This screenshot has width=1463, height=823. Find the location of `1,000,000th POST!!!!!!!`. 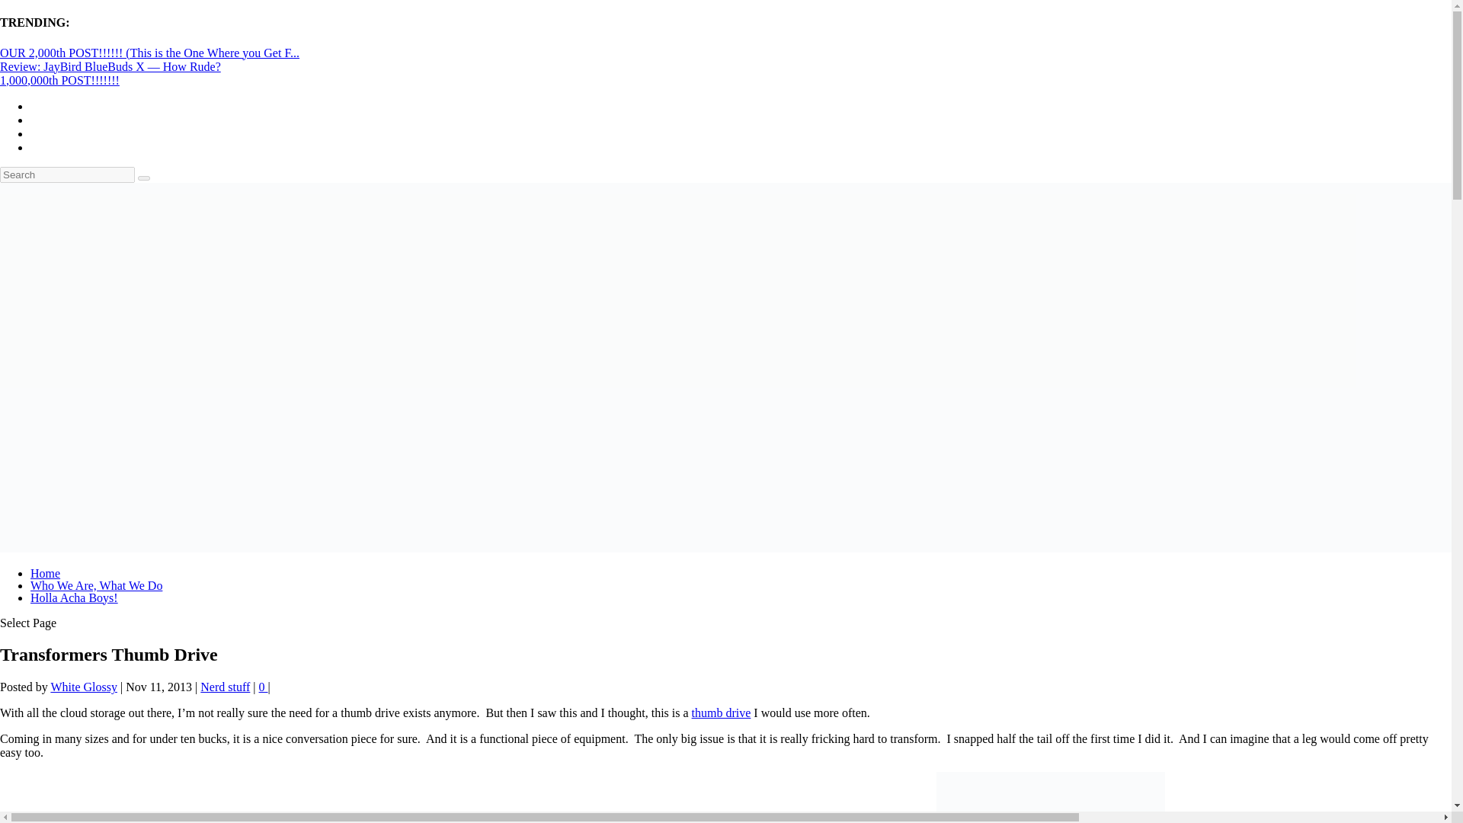

1,000,000th POST!!!!!!! is located at coordinates (59, 81).